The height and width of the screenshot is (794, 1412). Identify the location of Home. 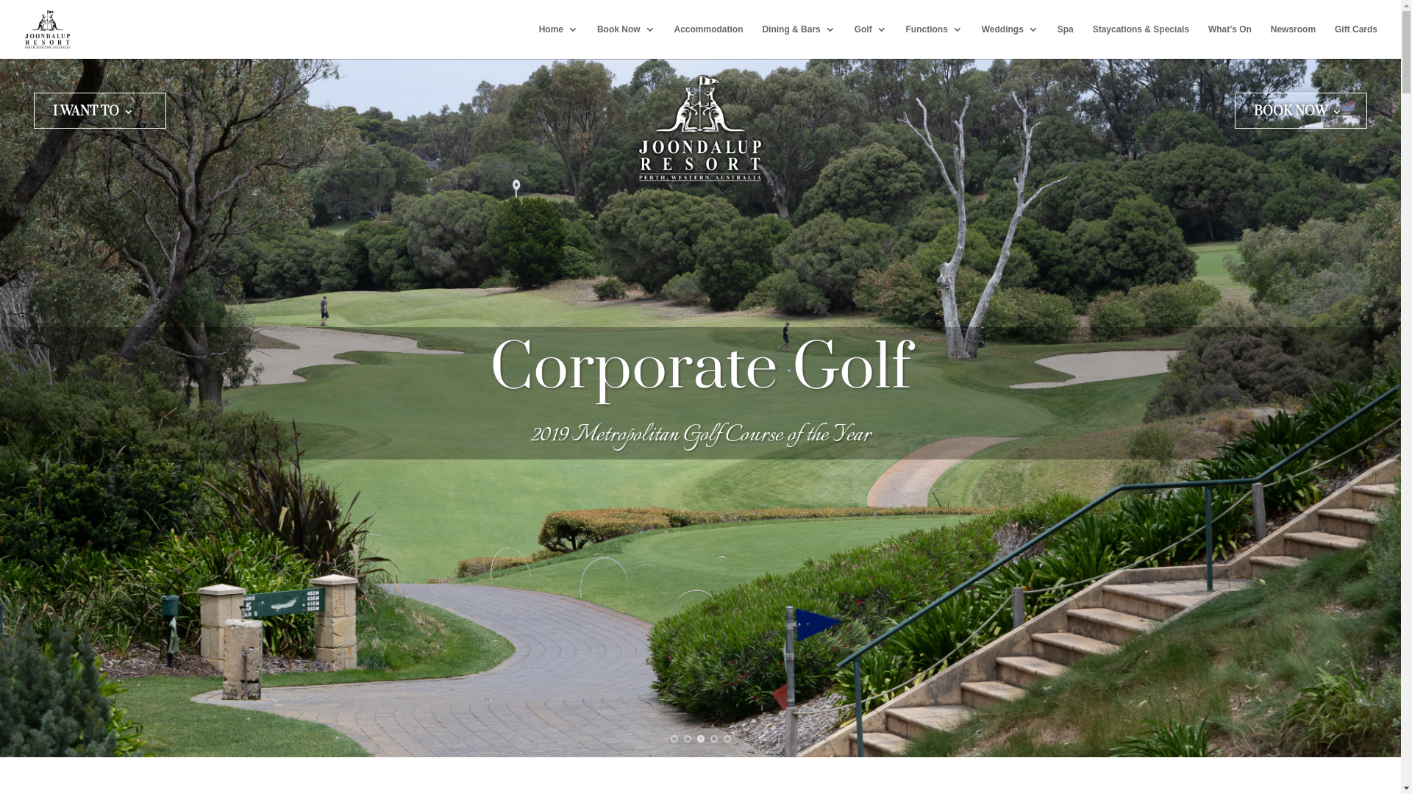
(559, 41).